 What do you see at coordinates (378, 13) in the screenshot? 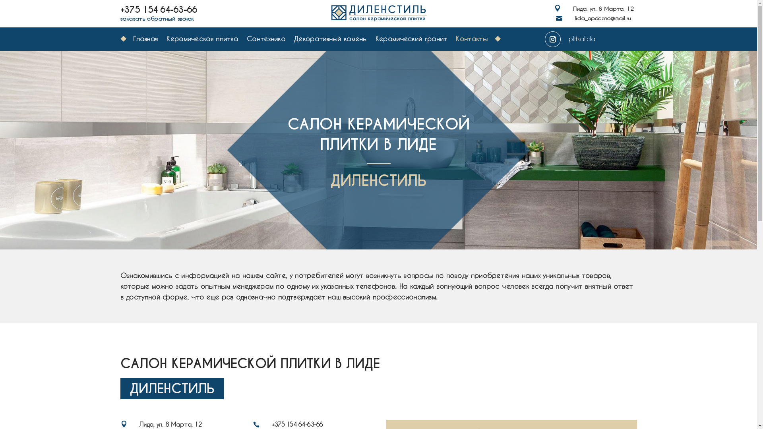
I see `logo2` at bounding box center [378, 13].